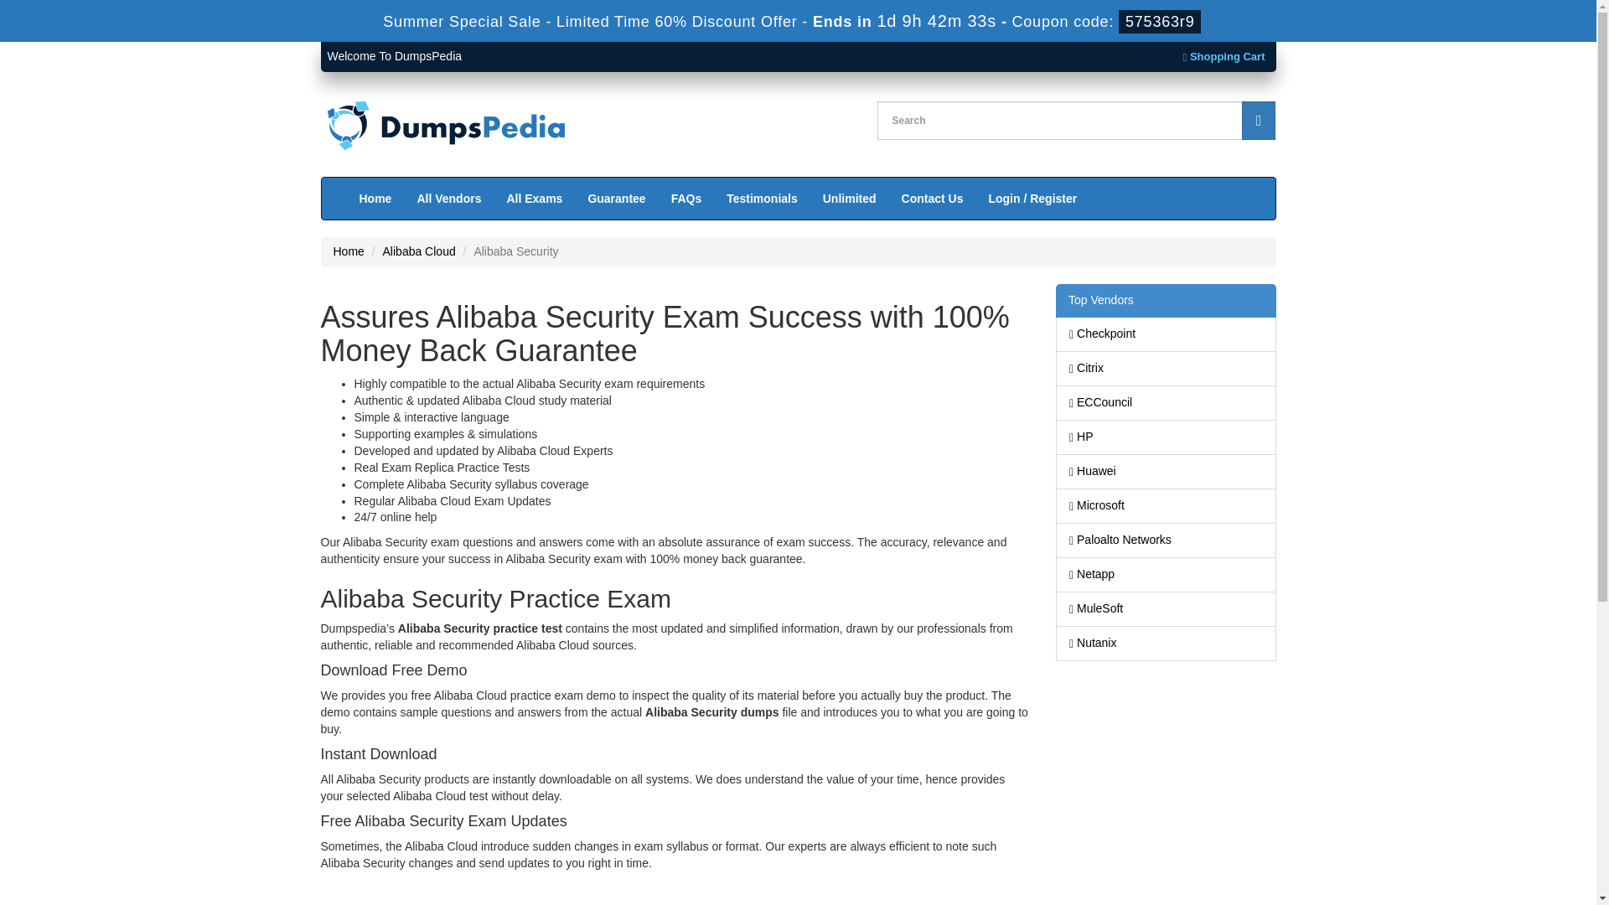 This screenshot has width=1609, height=905. I want to click on Contact Us, so click(933, 198).